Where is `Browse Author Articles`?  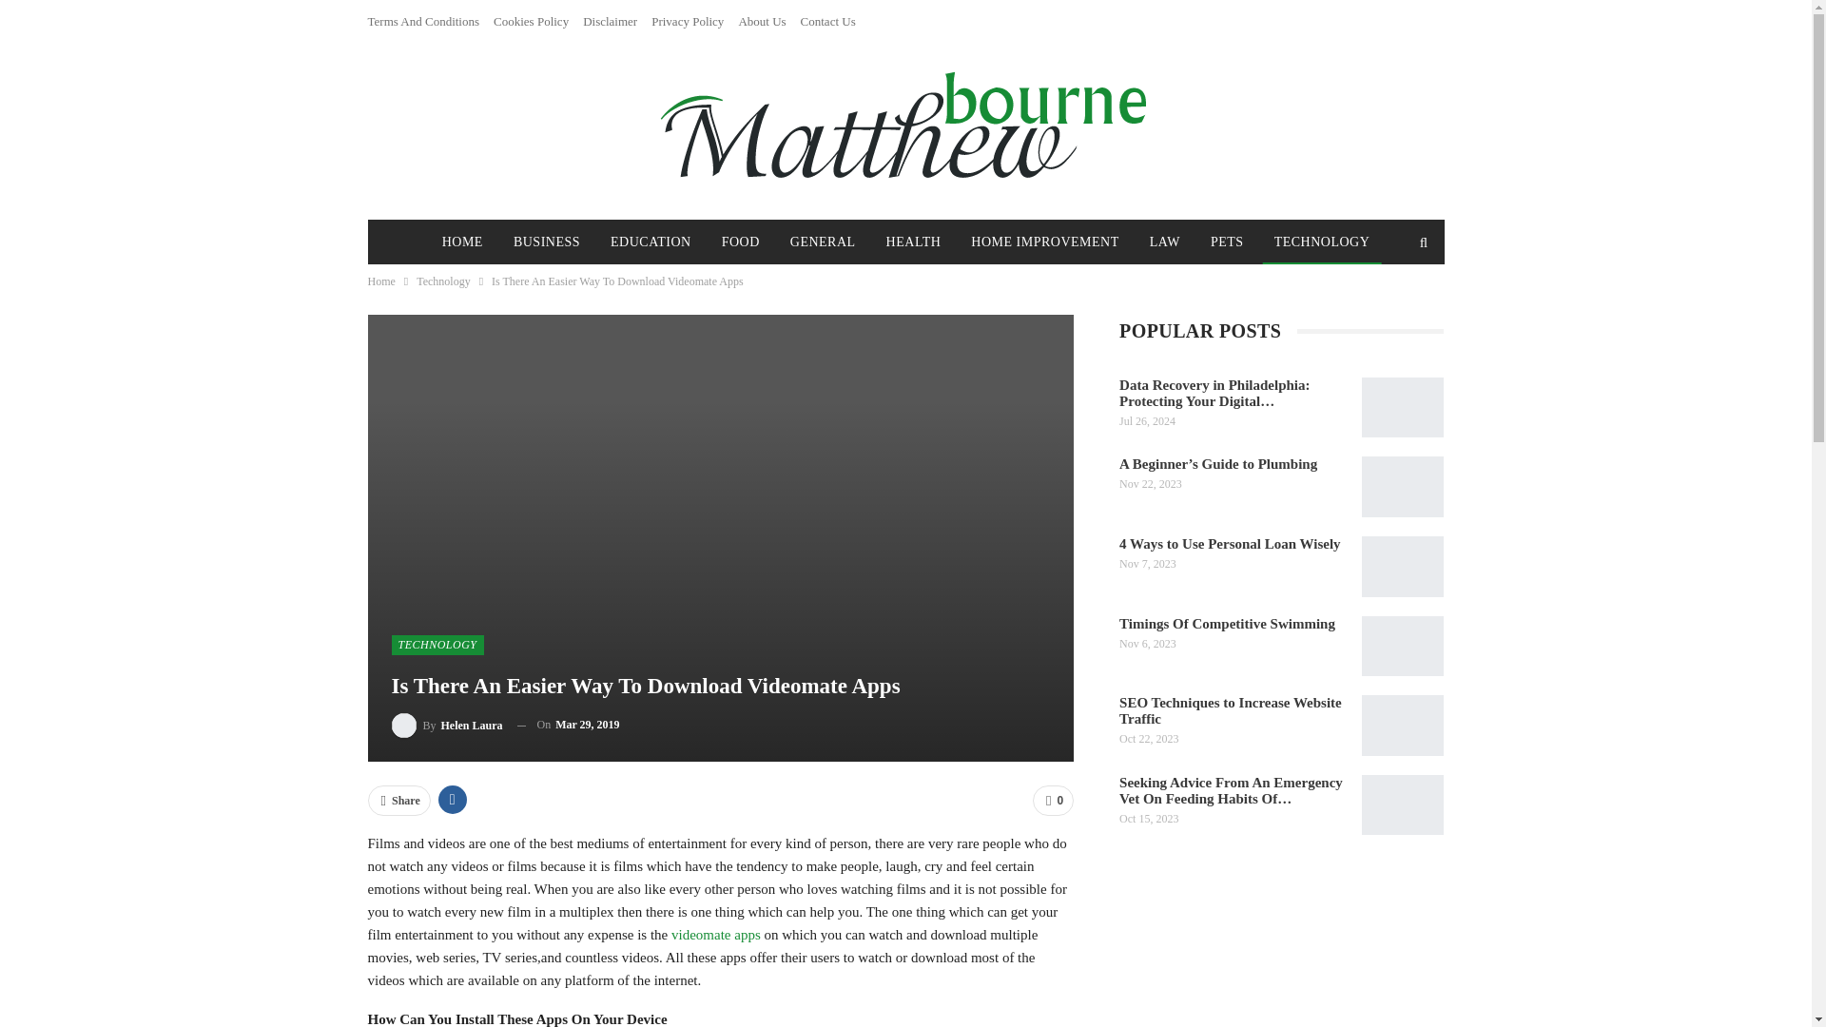 Browse Author Articles is located at coordinates (447, 725).